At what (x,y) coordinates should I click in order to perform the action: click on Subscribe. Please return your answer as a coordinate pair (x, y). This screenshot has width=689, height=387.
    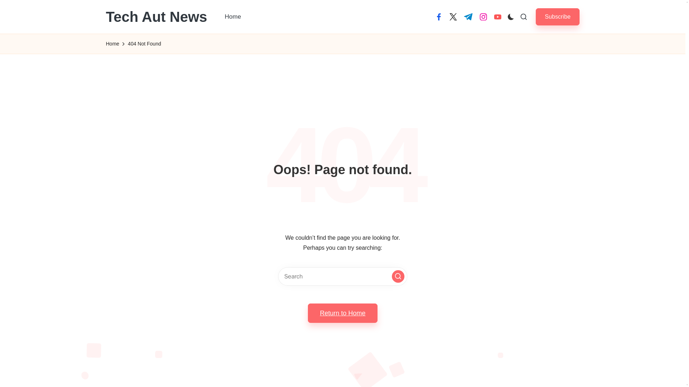
    Looking at the image, I should click on (558, 16).